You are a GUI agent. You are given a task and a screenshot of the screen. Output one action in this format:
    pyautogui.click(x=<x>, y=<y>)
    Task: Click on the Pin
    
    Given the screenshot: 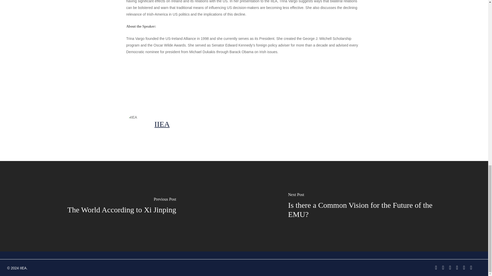 What is the action you would take?
    pyautogui.click(x=234, y=83)
    